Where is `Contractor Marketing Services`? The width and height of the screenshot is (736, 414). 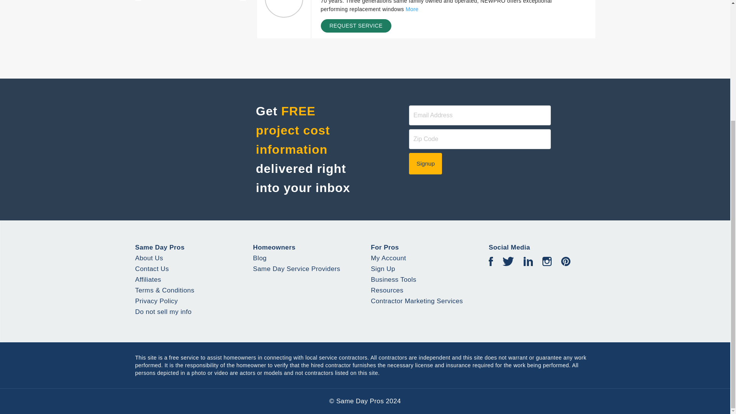 Contractor Marketing Services is located at coordinates (417, 301).